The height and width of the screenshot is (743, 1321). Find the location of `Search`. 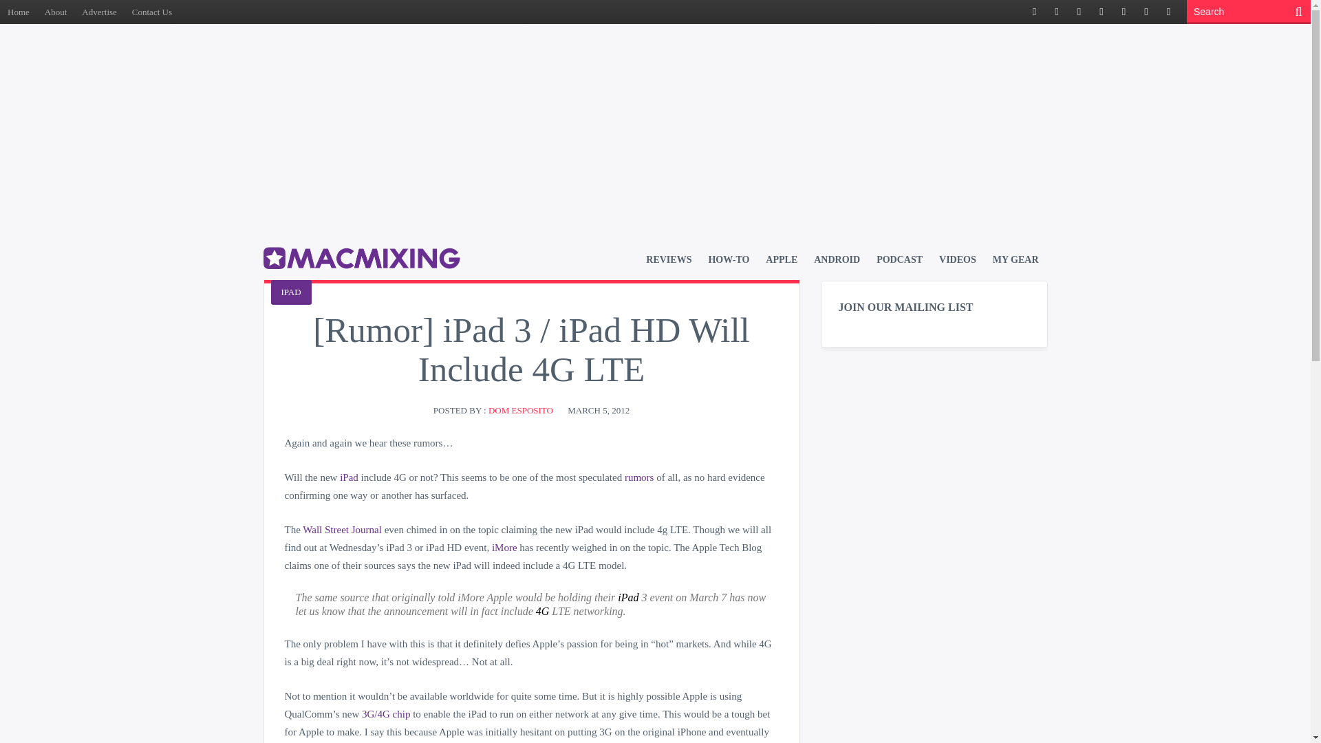

Search is located at coordinates (1238, 12).